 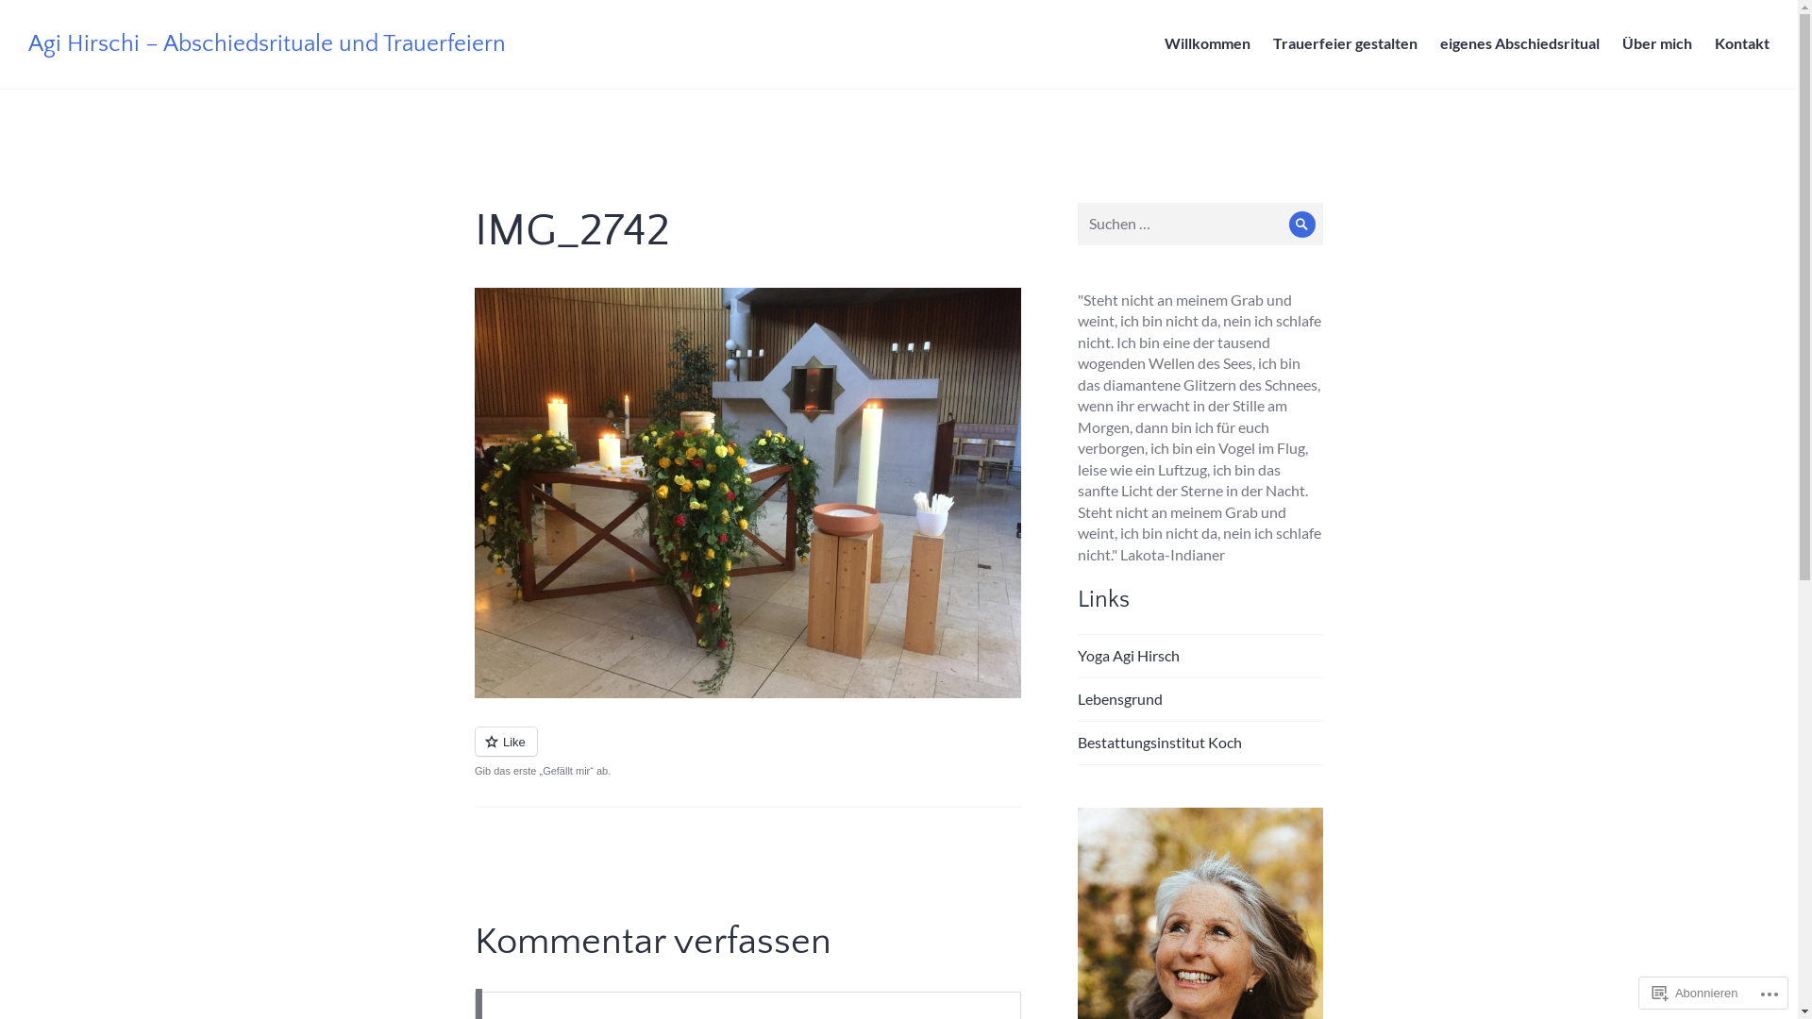 I want to click on Kontakt, so click(x=1742, y=44).